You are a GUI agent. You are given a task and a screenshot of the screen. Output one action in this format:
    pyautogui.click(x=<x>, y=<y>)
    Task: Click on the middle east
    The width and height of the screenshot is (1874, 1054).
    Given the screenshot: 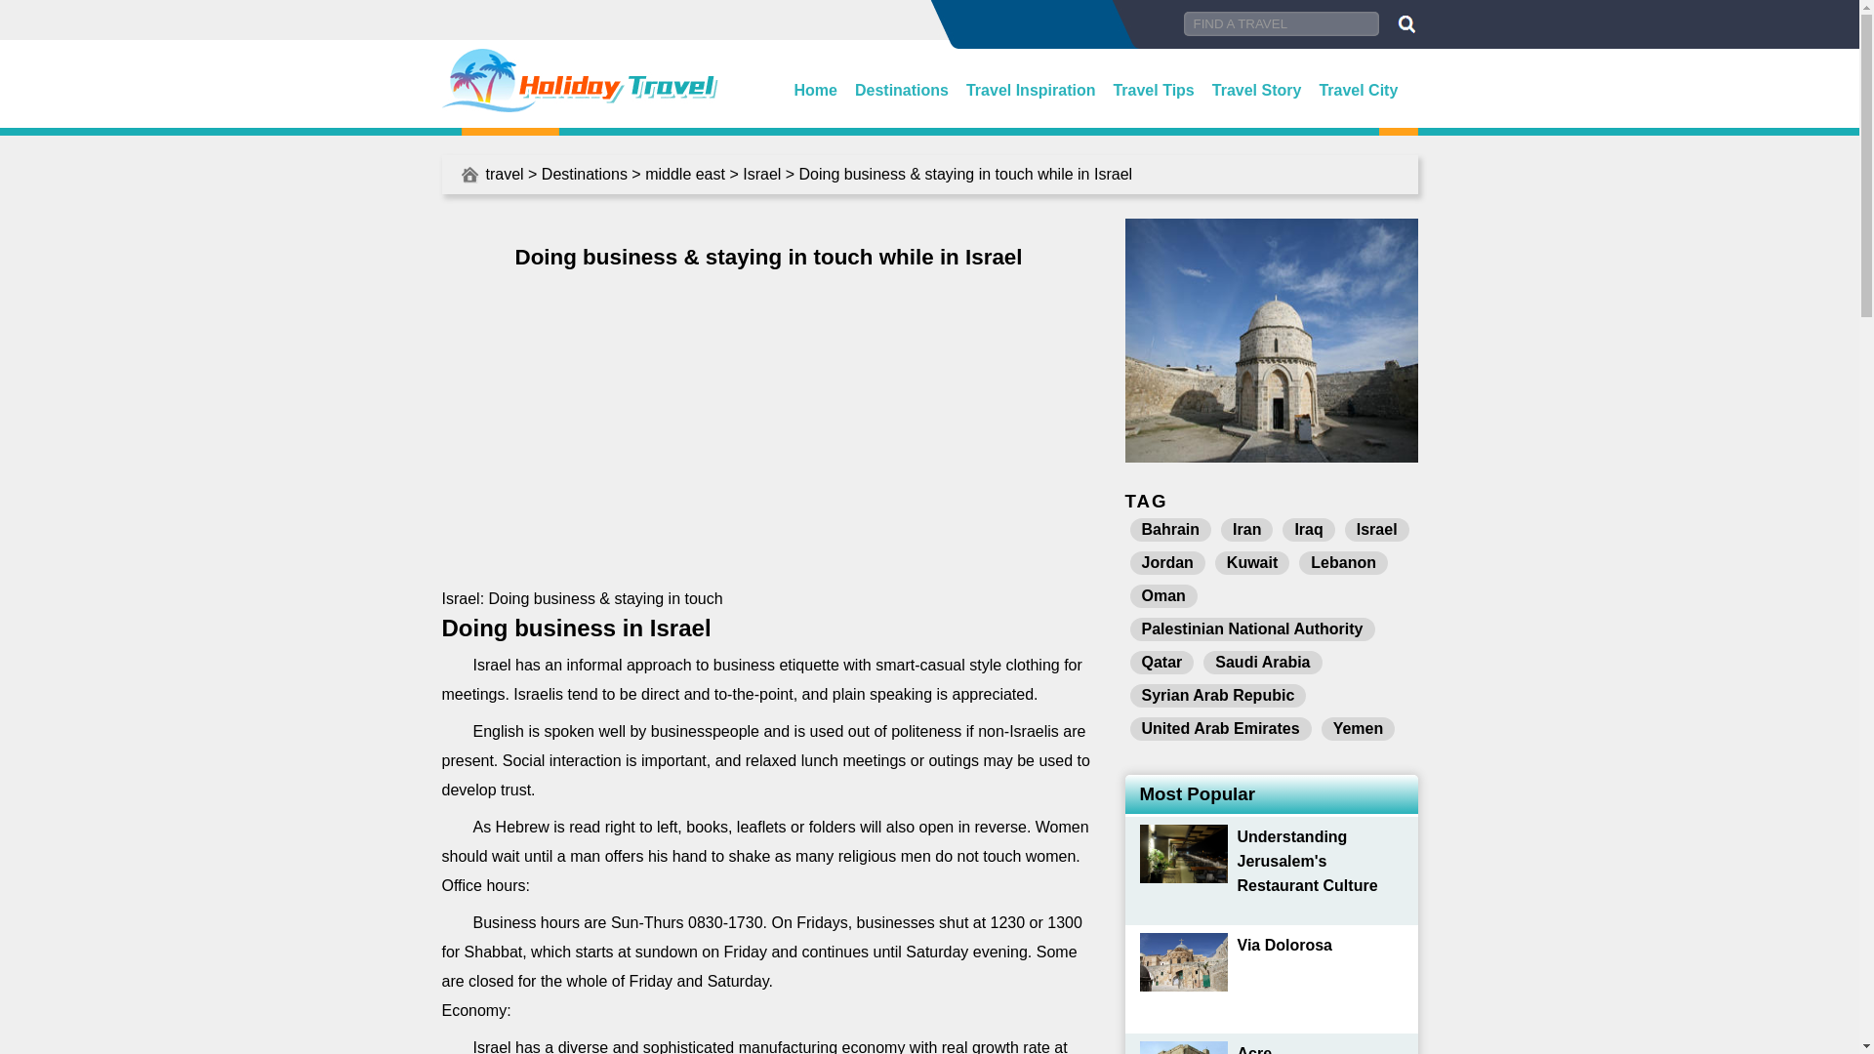 What is the action you would take?
    pyautogui.click(x=685, y=174)
    